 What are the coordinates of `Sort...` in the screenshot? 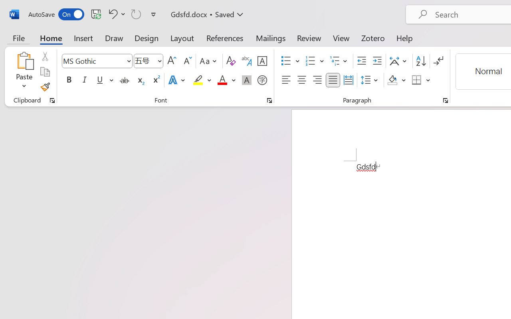 It's located at (421, 61).